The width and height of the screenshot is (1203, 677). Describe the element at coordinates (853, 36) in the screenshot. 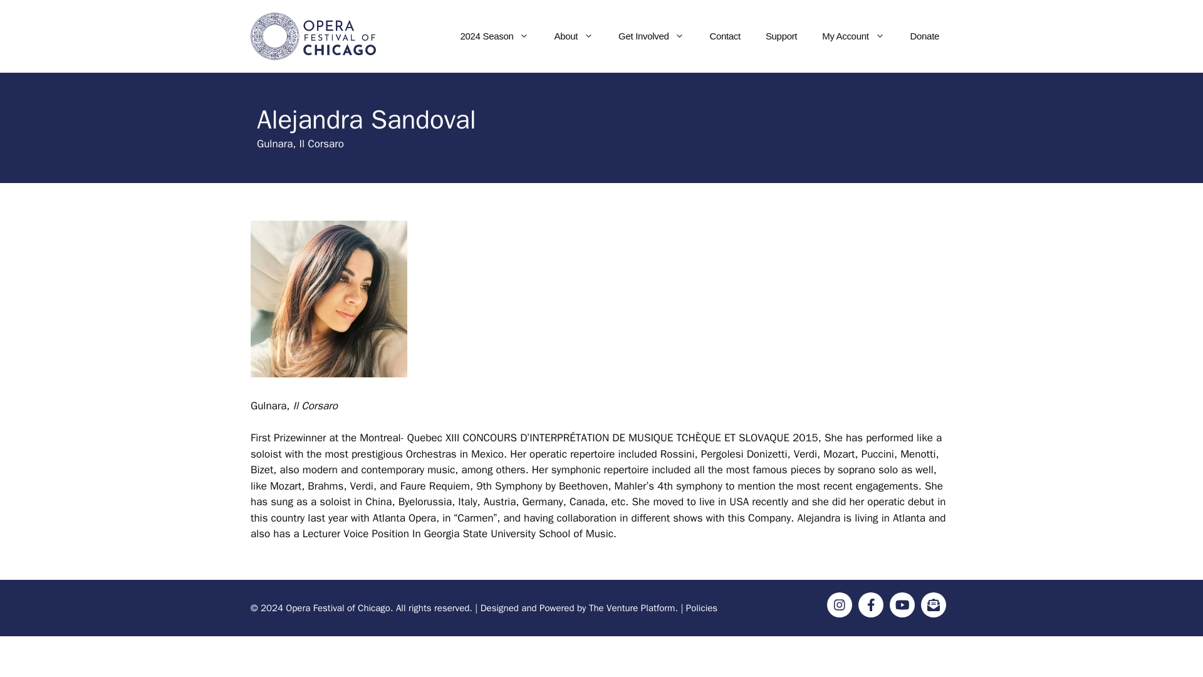

I see `My Account` at that location.